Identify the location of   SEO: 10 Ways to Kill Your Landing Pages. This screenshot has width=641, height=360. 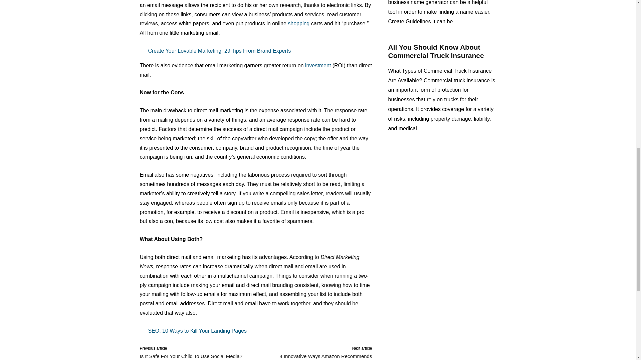
(256, 331).